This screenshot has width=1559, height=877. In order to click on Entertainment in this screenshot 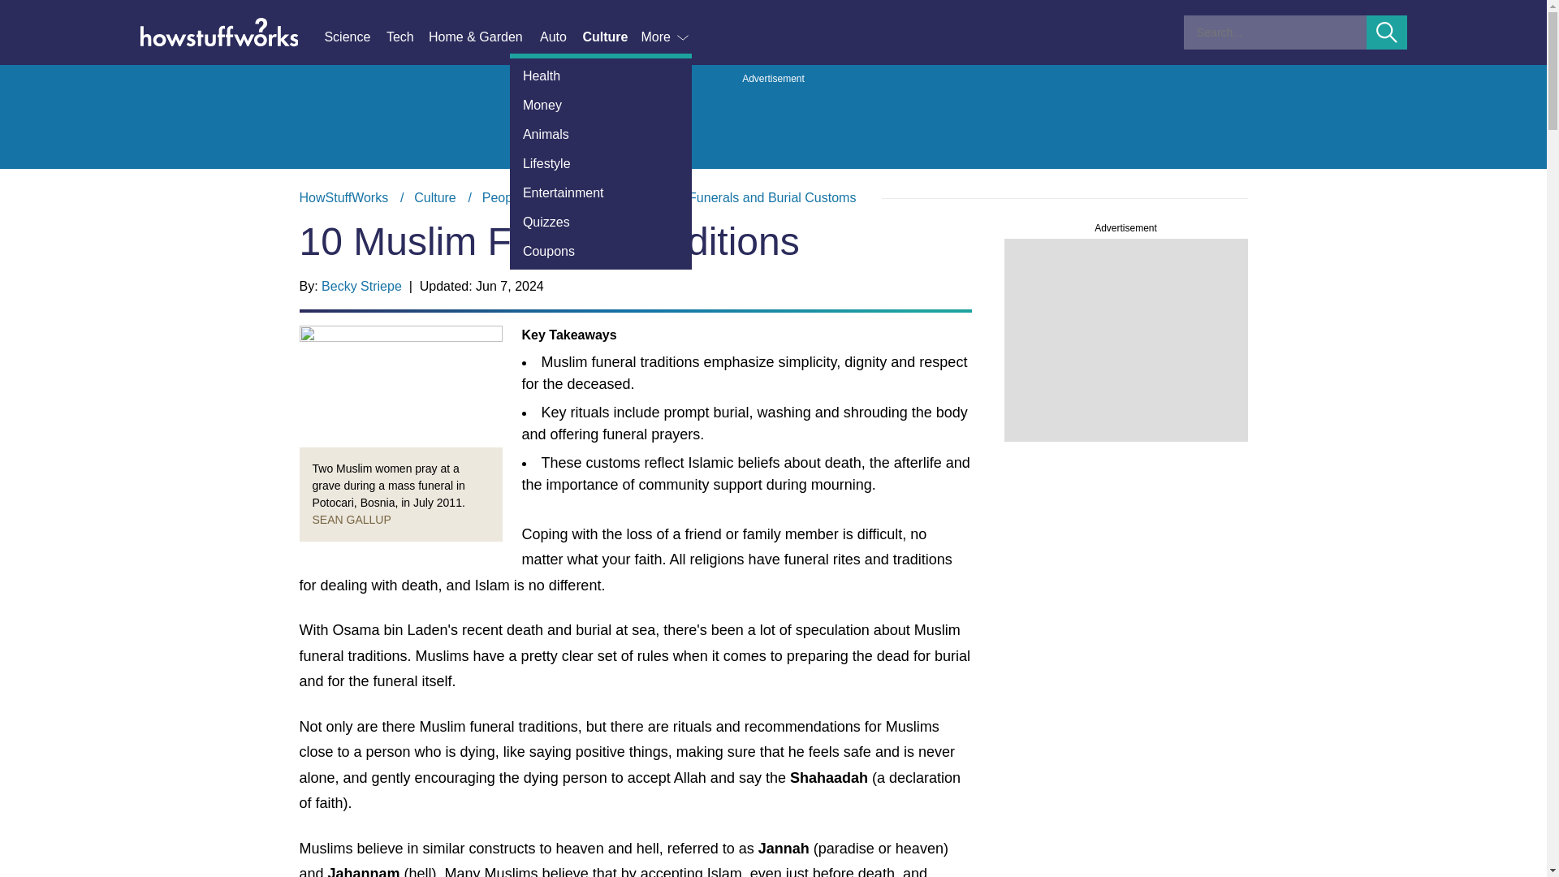, I will do `click(601, 193)`.